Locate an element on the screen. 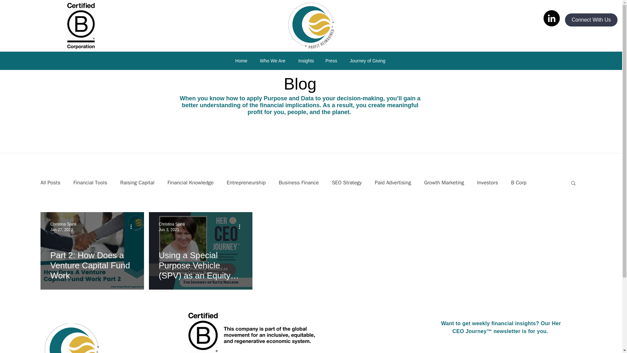 The image size is (627, 353). b corp certified.png is located at coordinates (254, 333).